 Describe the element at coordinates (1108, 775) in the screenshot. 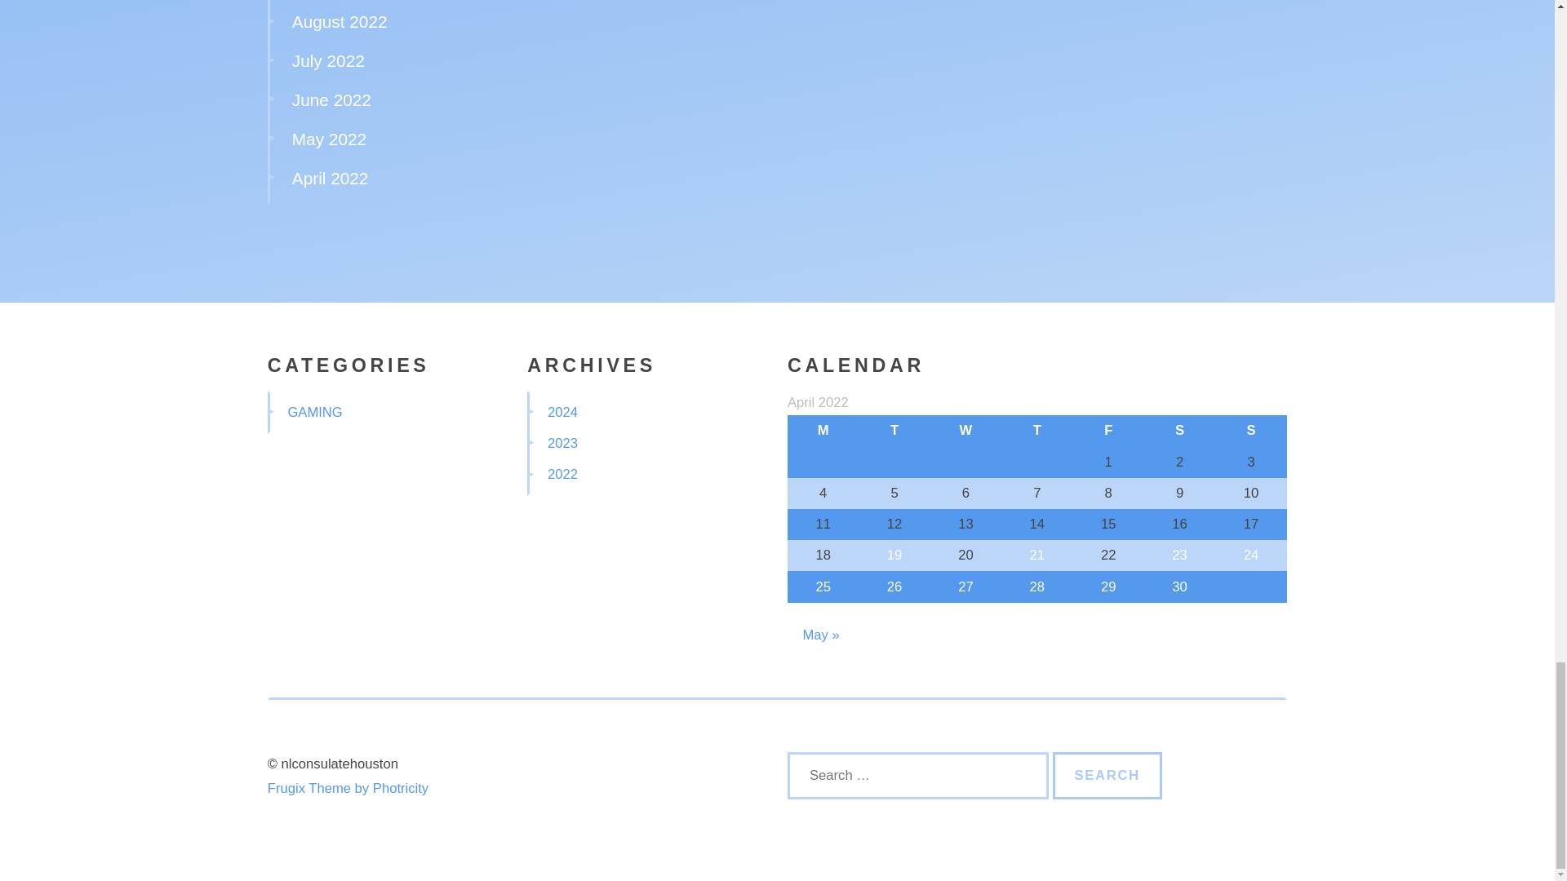

I see `Search` at that location.